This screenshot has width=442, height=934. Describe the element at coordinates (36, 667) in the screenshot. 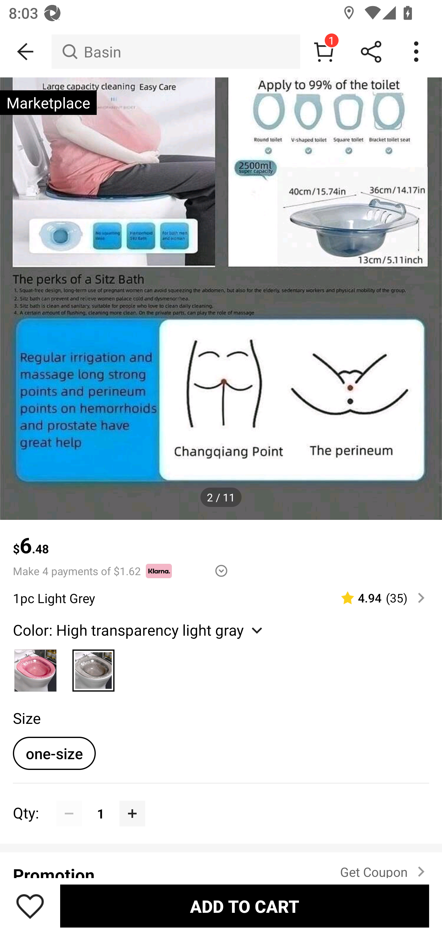

I see `High translucent light pink` at that location.